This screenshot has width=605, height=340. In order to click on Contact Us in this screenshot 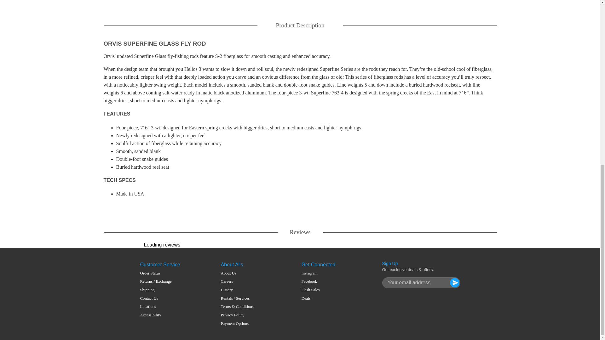, I will do `click(155, 298)`.